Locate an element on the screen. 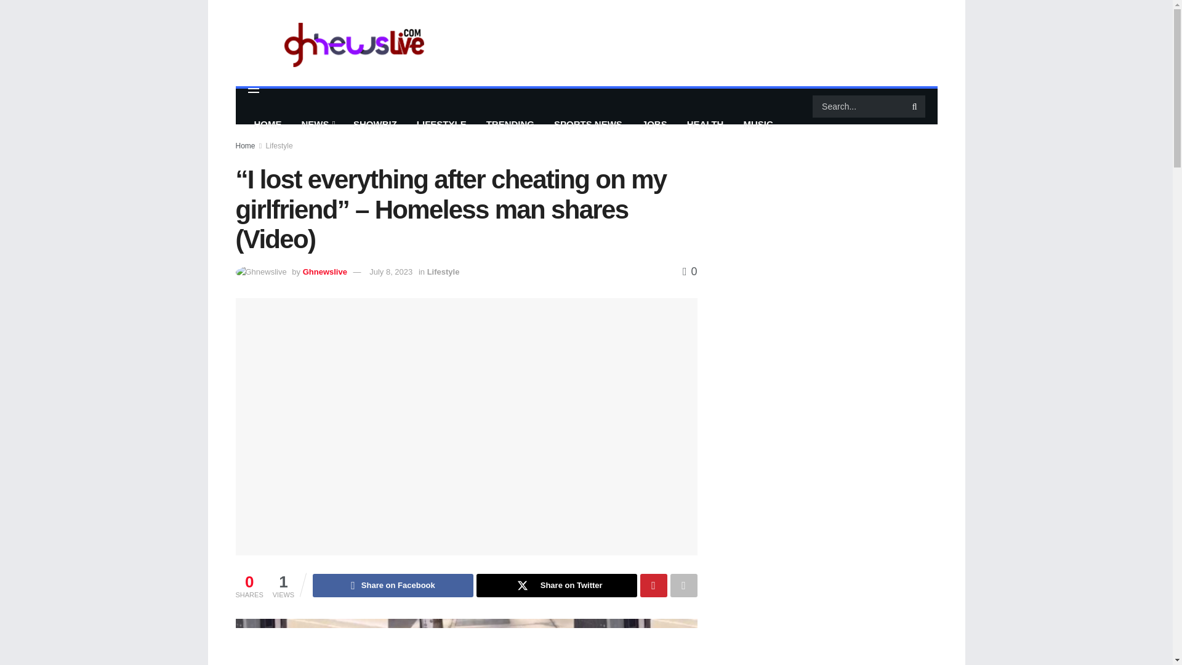 This screenshot has width=1182, height=665. Home is located at coordinates (245, 146).